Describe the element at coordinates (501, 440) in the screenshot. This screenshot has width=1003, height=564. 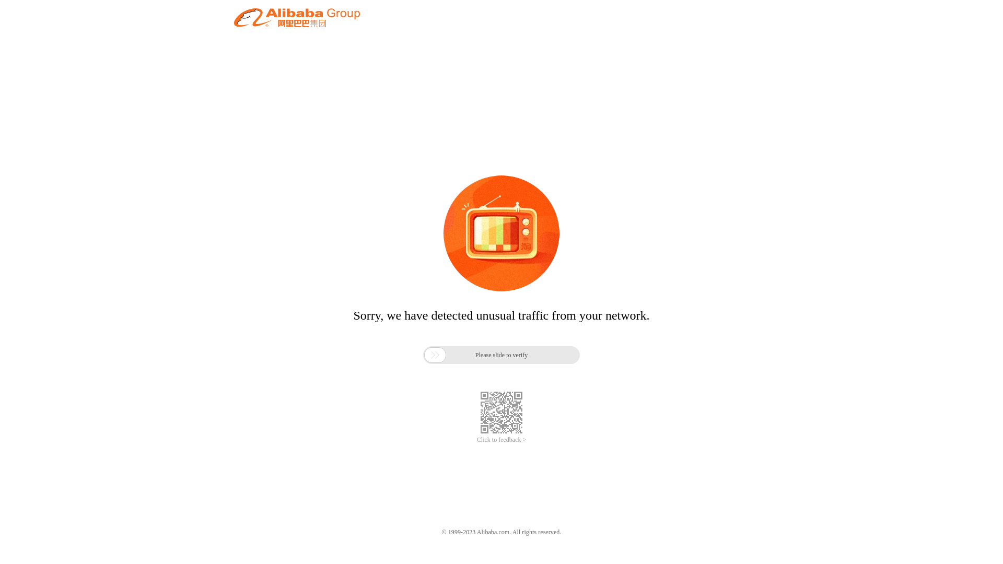
I see `Click to feedback >` at that location.